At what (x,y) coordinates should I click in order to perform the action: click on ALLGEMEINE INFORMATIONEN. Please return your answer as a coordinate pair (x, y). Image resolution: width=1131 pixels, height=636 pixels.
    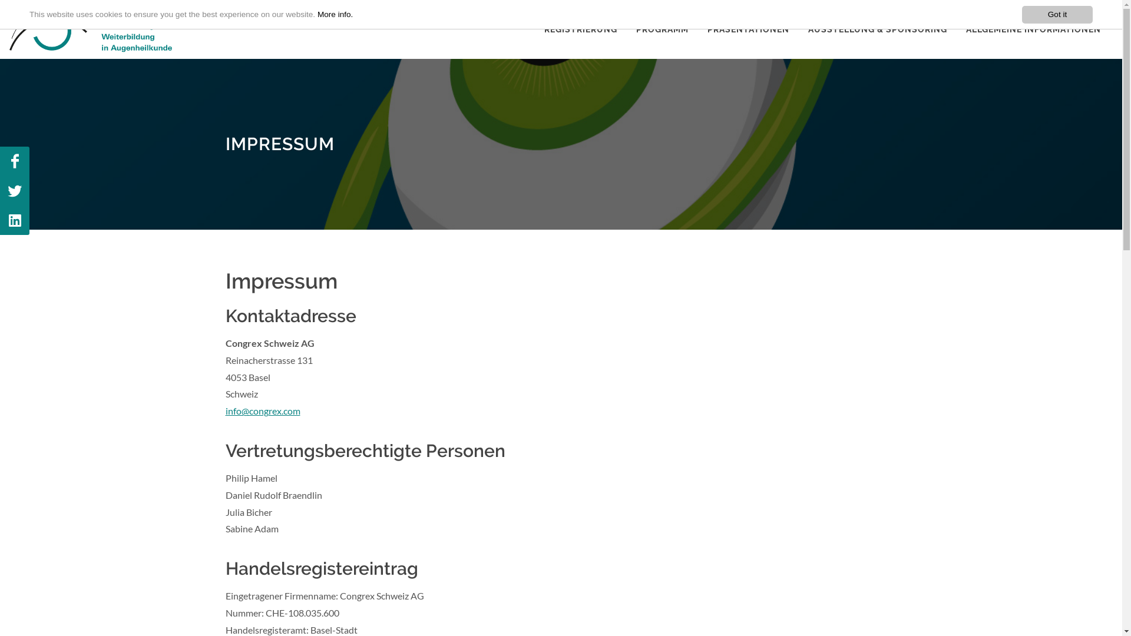
    Looking at the image, I should click on (1033, 29).